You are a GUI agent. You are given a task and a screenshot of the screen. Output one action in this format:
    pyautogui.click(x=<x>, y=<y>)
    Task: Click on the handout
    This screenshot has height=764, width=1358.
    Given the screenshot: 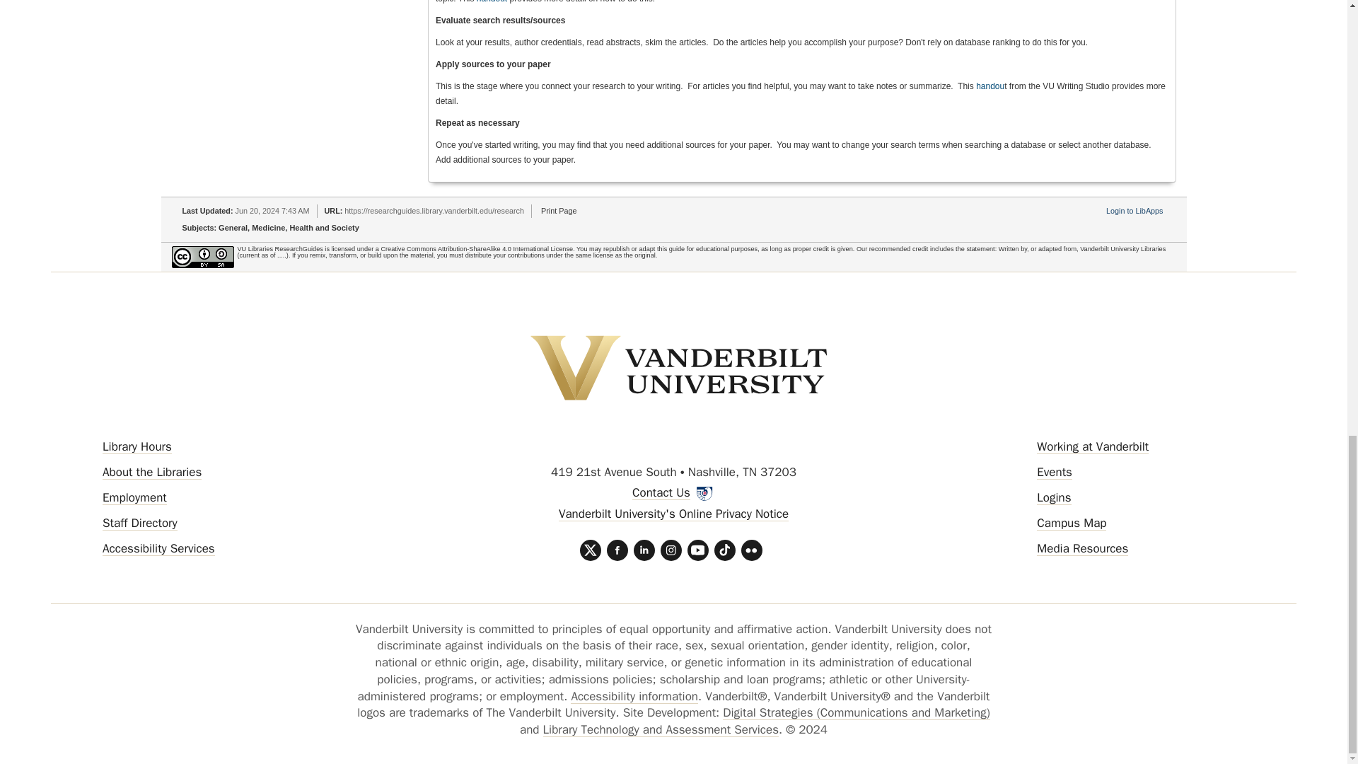 What is the action you would take?
    pyautogui.click(x=491, y=1)
    